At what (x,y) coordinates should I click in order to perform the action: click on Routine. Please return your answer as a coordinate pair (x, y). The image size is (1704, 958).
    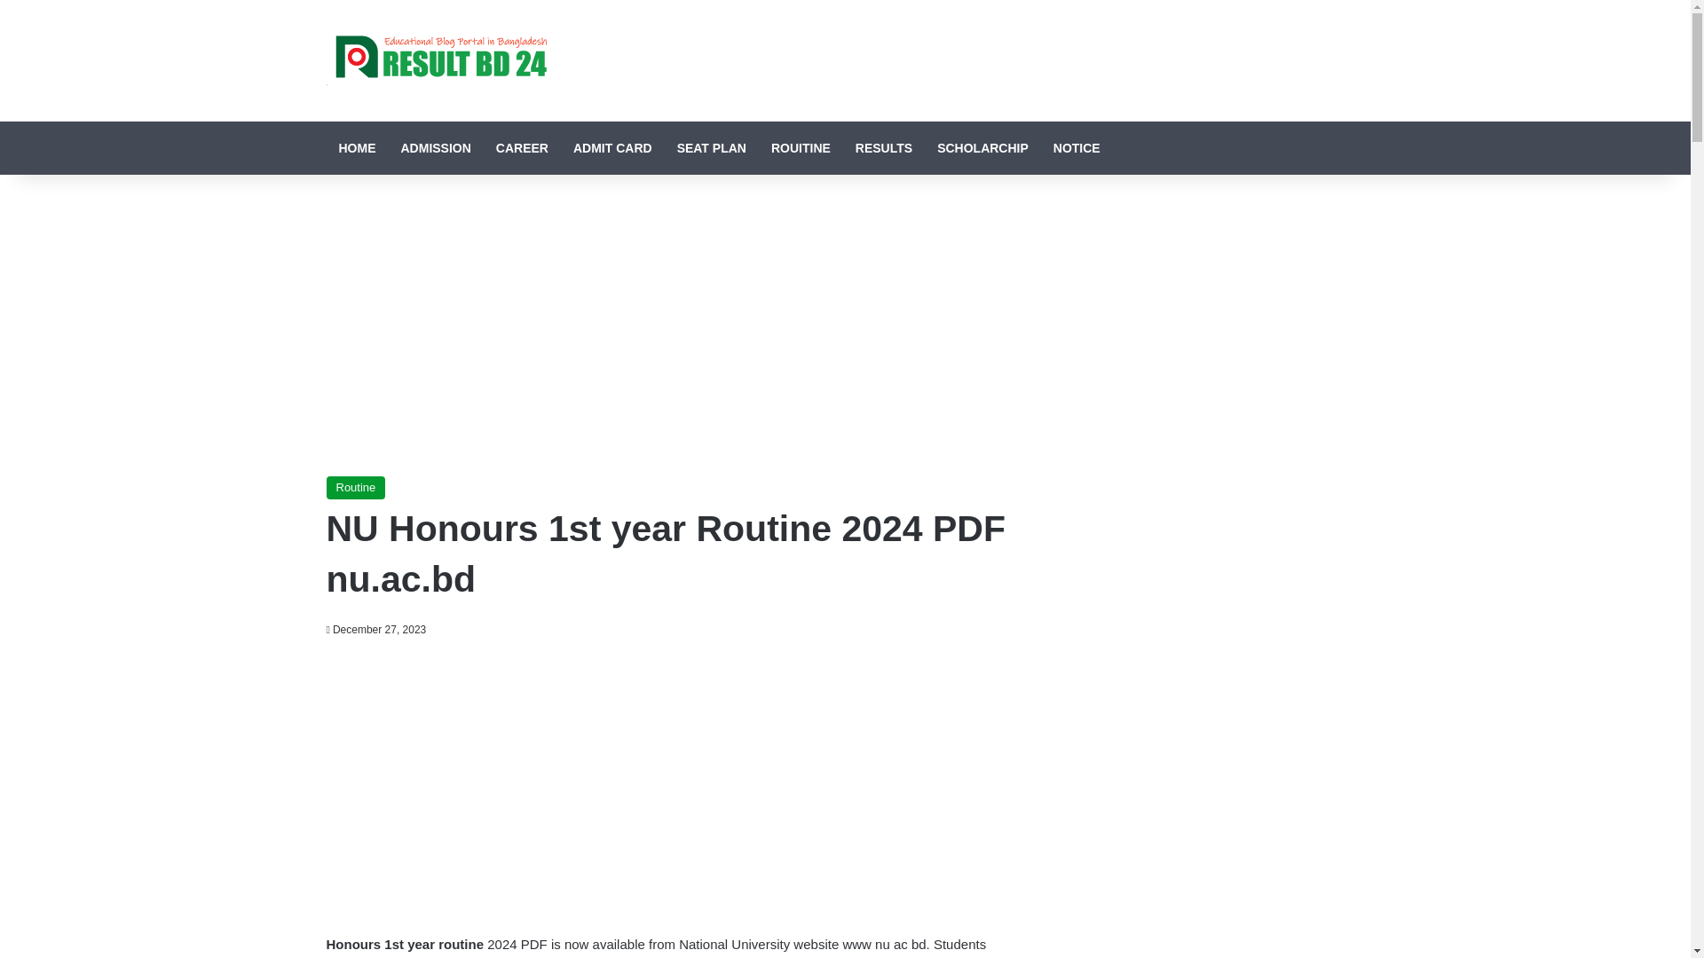
    Looking at the image, I should click on (357, 487).